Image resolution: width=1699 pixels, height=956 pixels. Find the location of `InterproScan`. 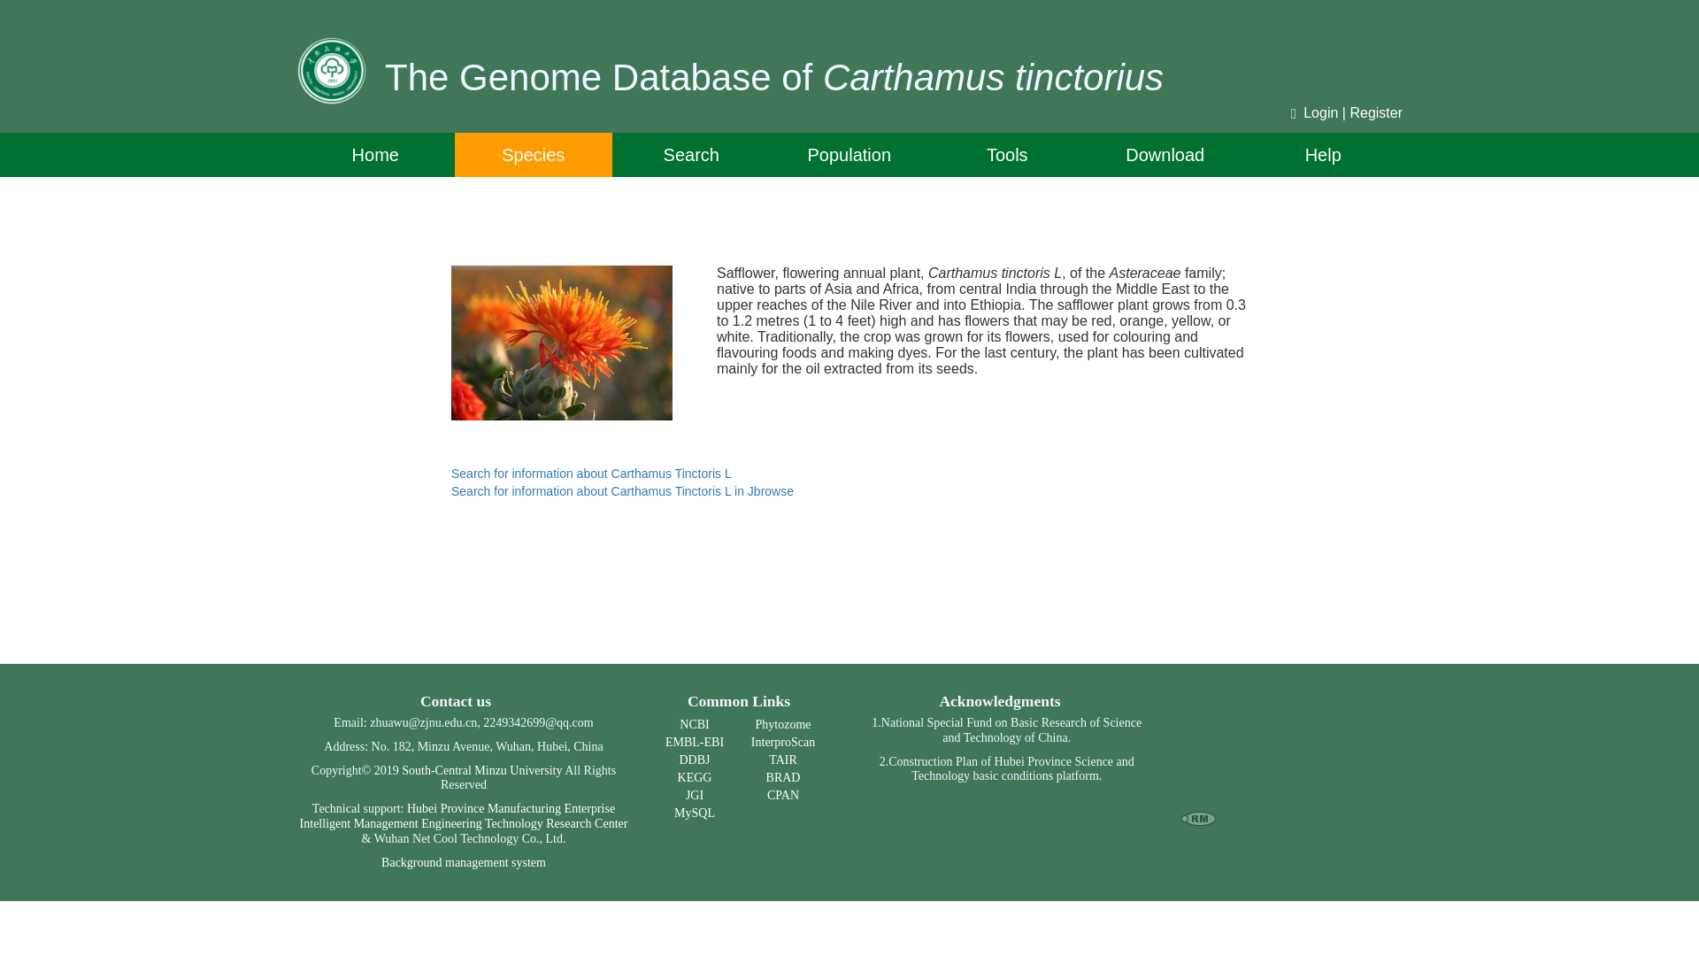

InterproScan is located at coordinates (782, 742).